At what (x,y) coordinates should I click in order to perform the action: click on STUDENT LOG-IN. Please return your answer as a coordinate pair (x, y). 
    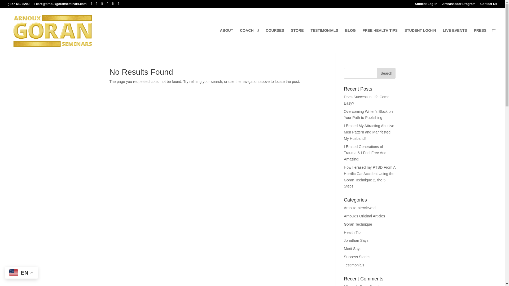
    Looking at the image, I should click on (420, 41).